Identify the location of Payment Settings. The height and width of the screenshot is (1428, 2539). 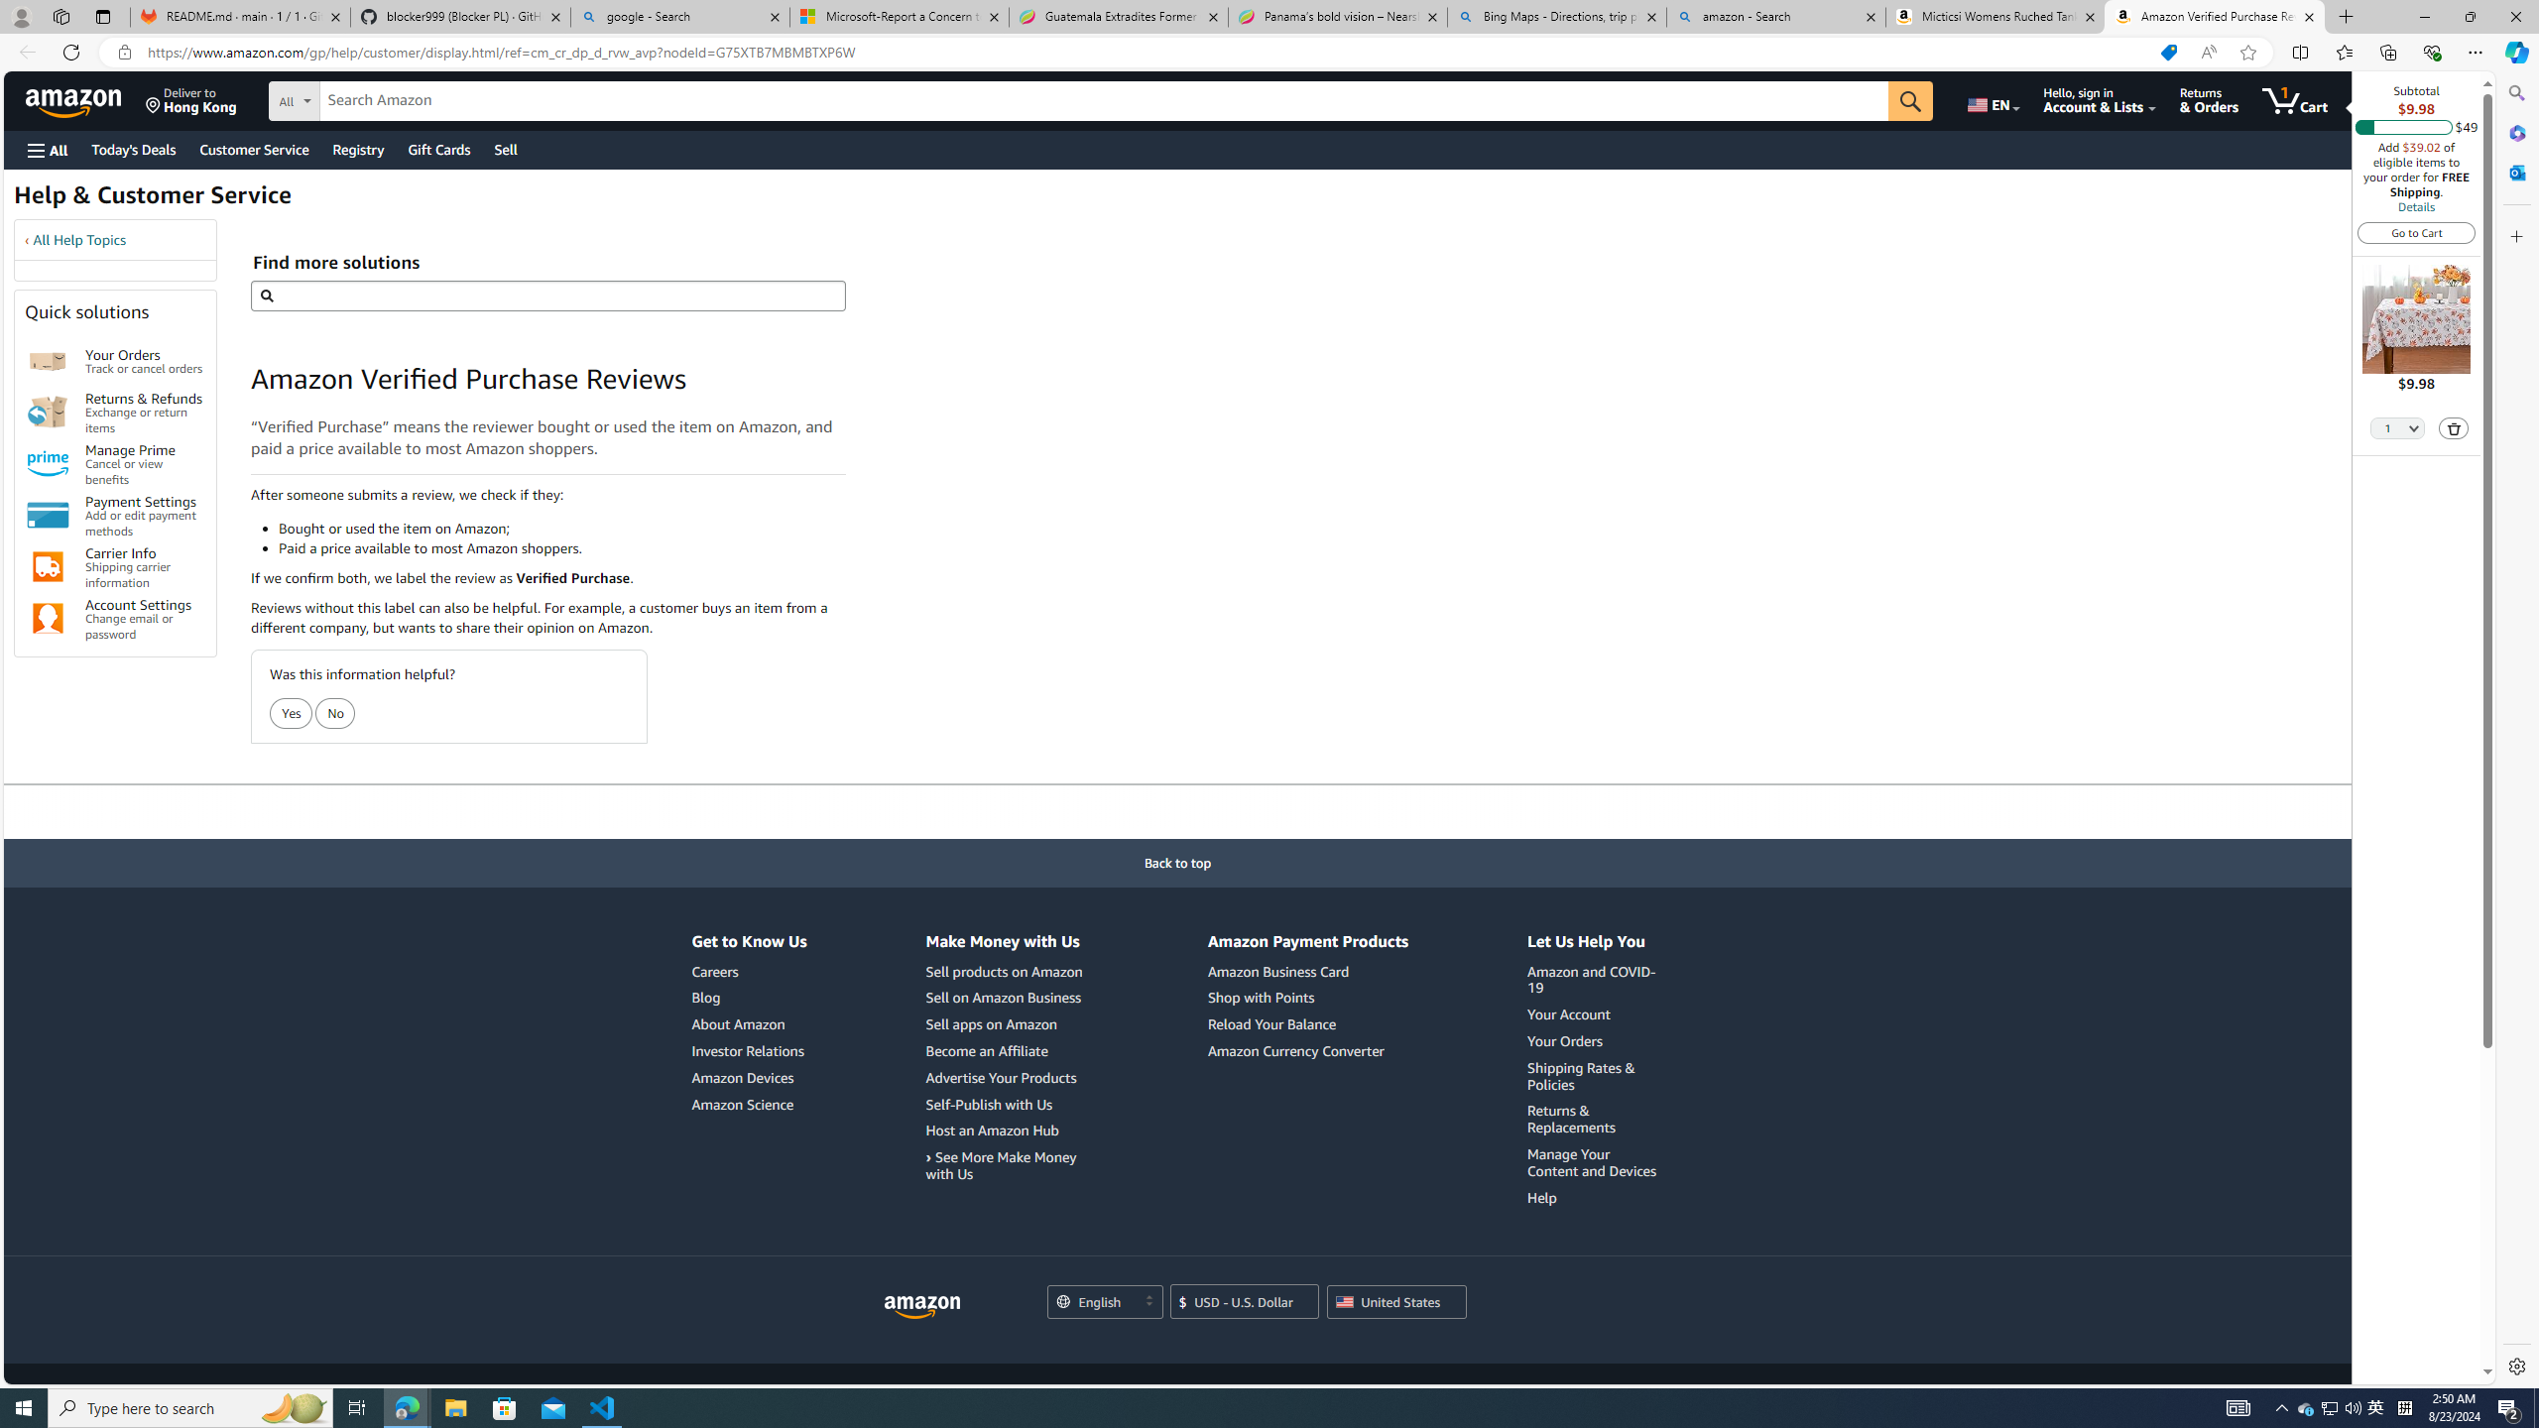
(48, 516).